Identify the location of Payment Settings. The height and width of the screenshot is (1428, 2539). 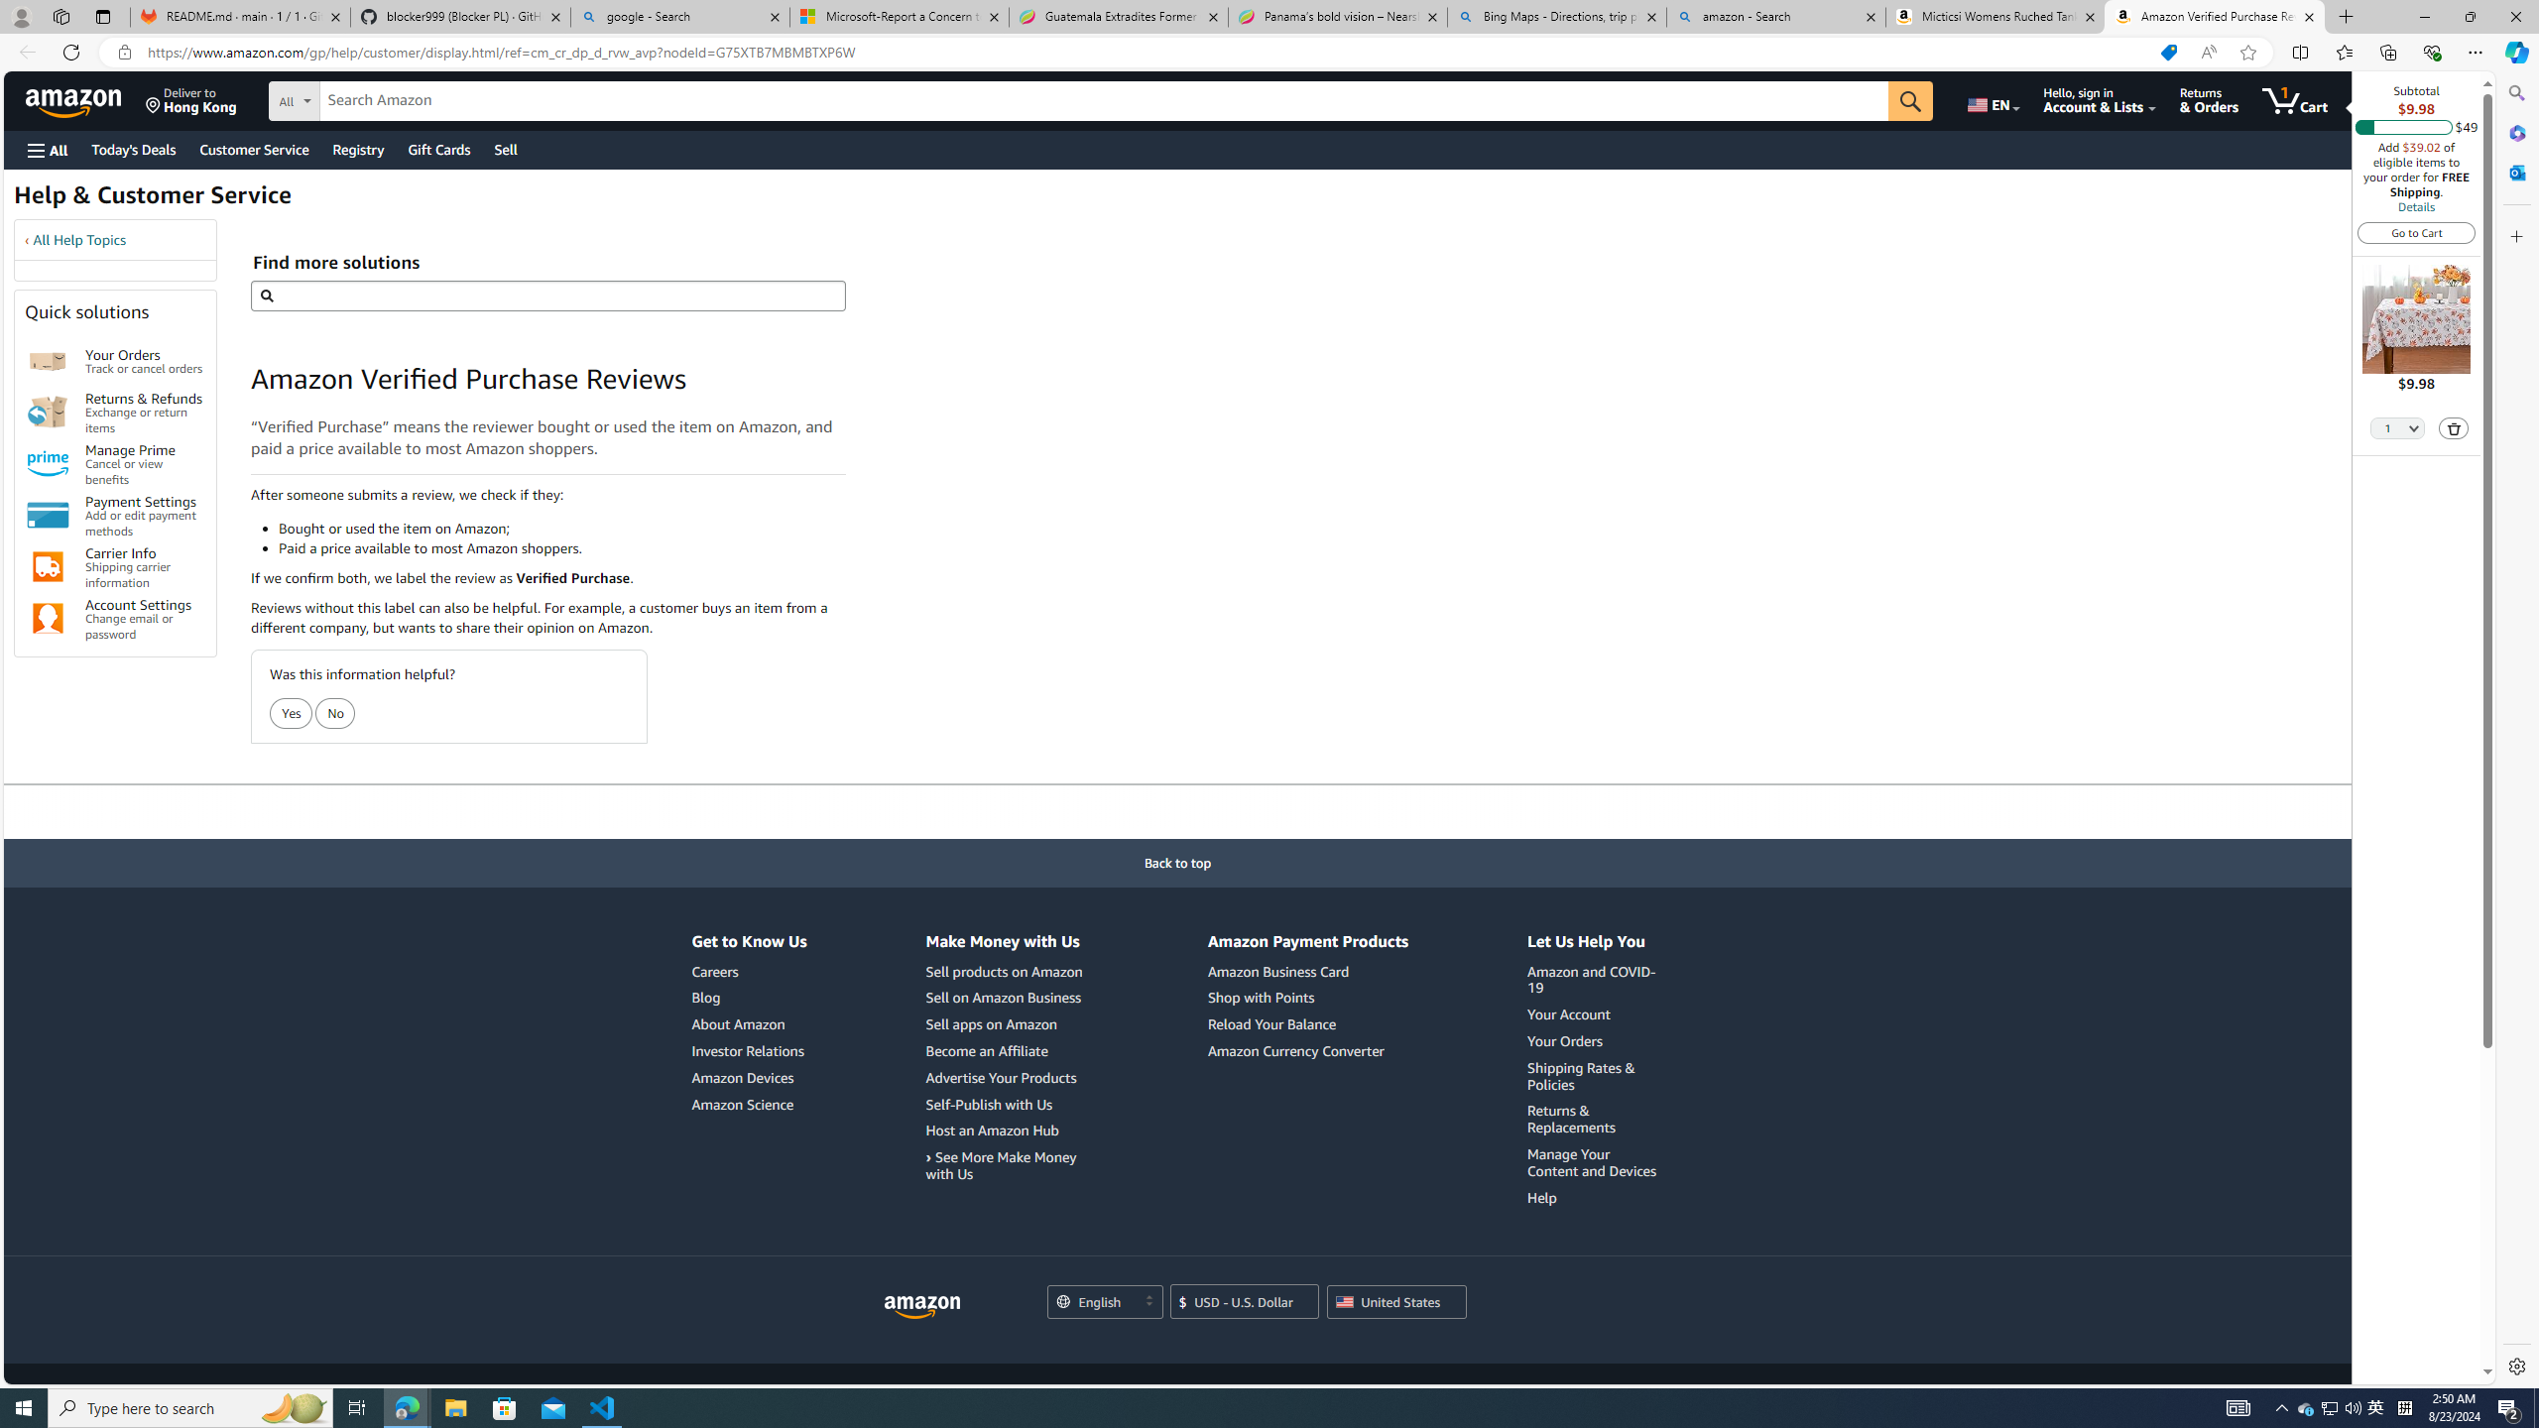
(48, 516).